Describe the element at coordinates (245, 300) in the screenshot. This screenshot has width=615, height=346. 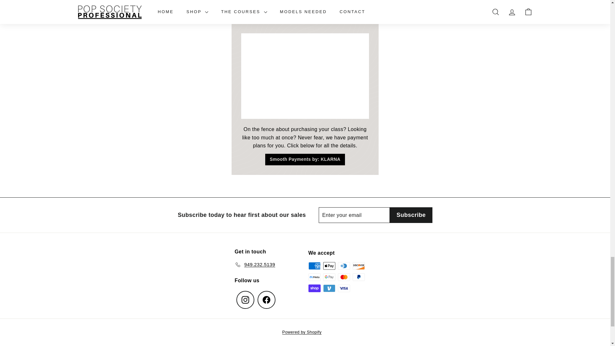
I see `instagram` at that location.